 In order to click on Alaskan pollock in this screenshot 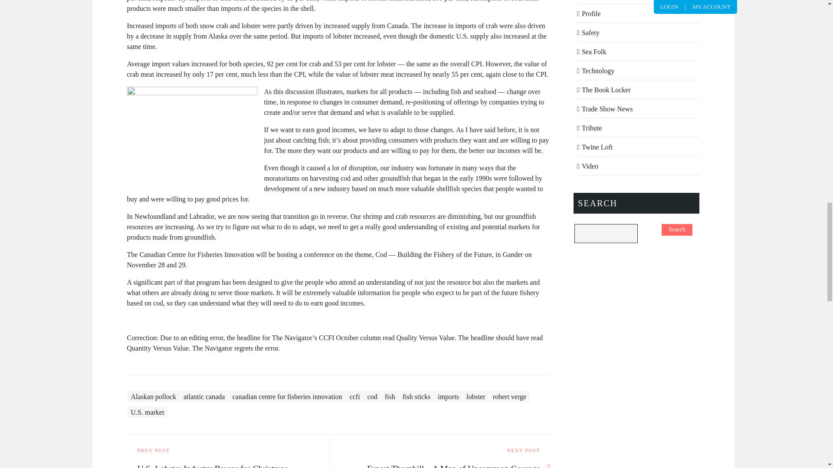, I will do `click(154, 396)`.